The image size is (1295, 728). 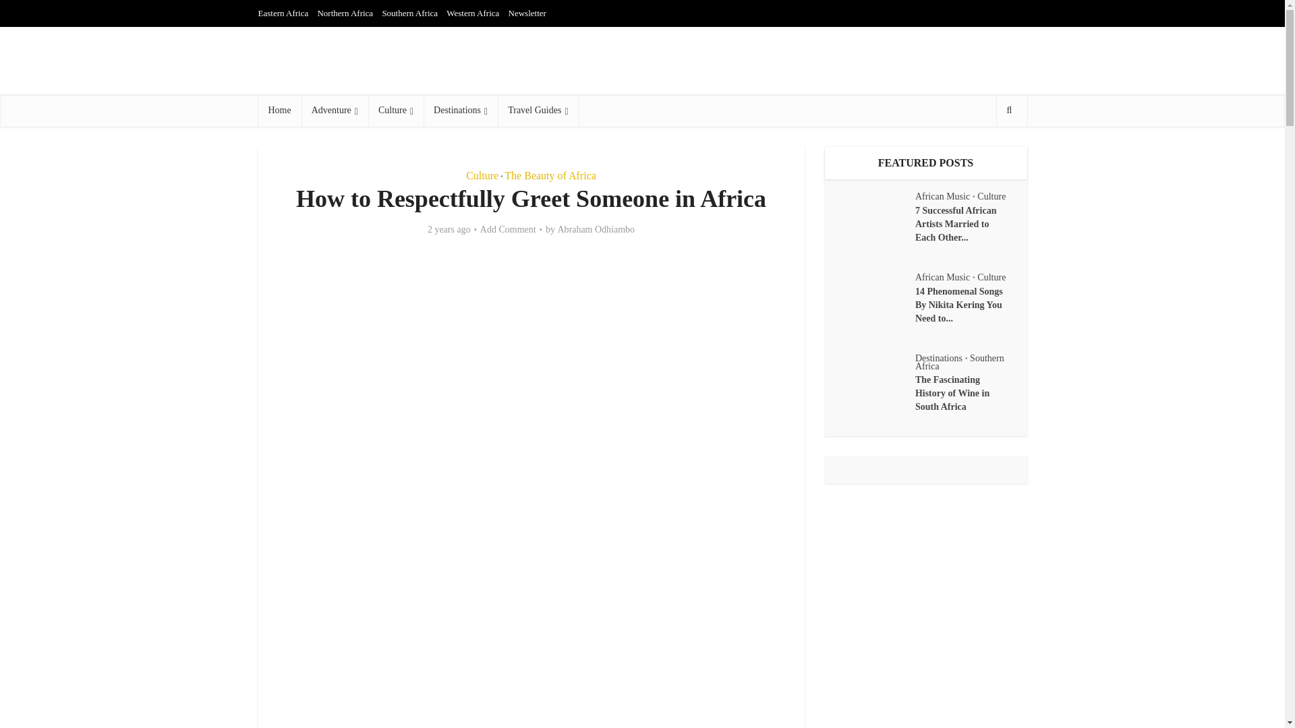 I want to click on Abraham Odhiambo, so click(x=595, y=229).